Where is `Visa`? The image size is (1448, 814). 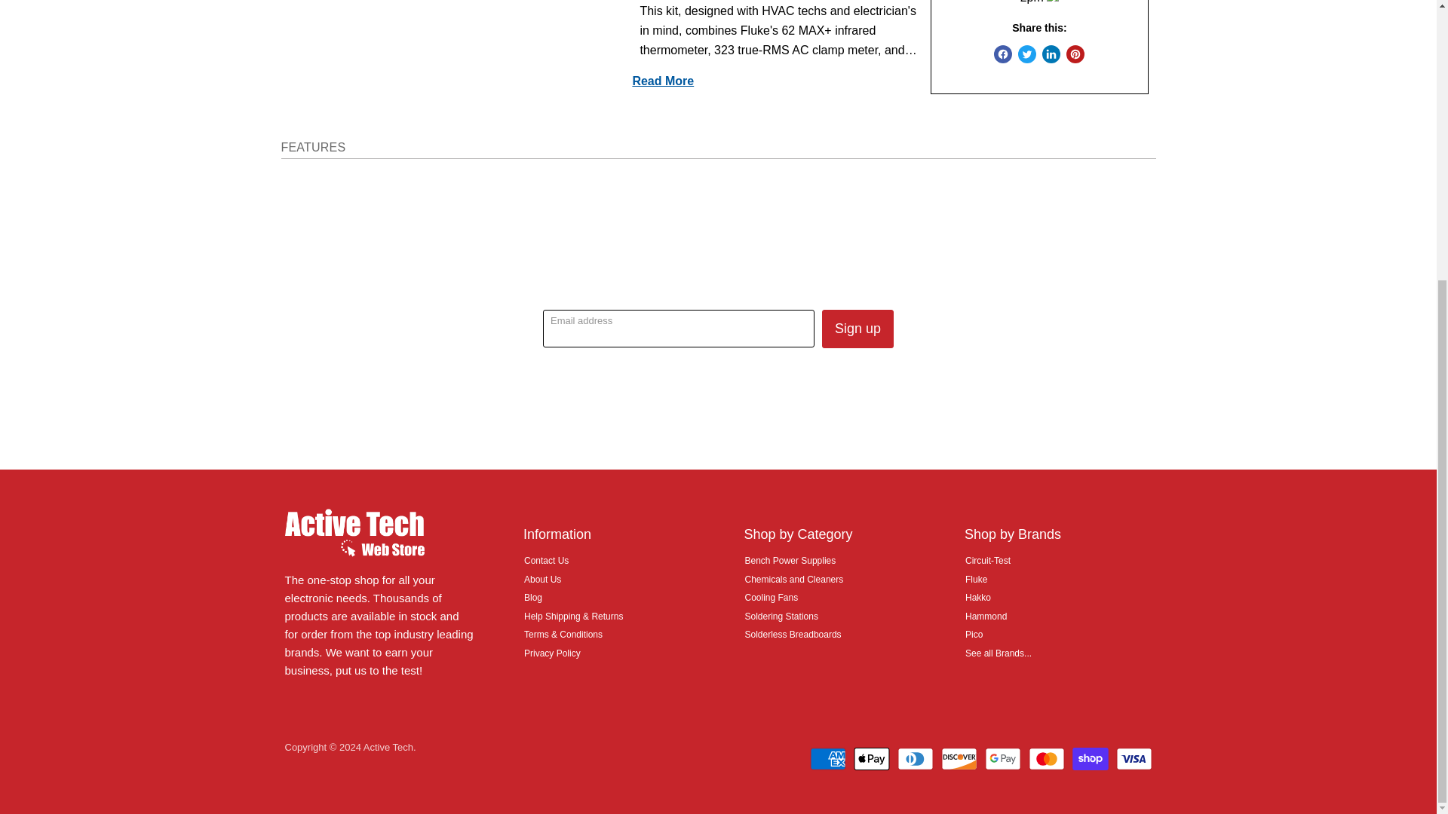
Visa is located at coordinates (1134, 758).